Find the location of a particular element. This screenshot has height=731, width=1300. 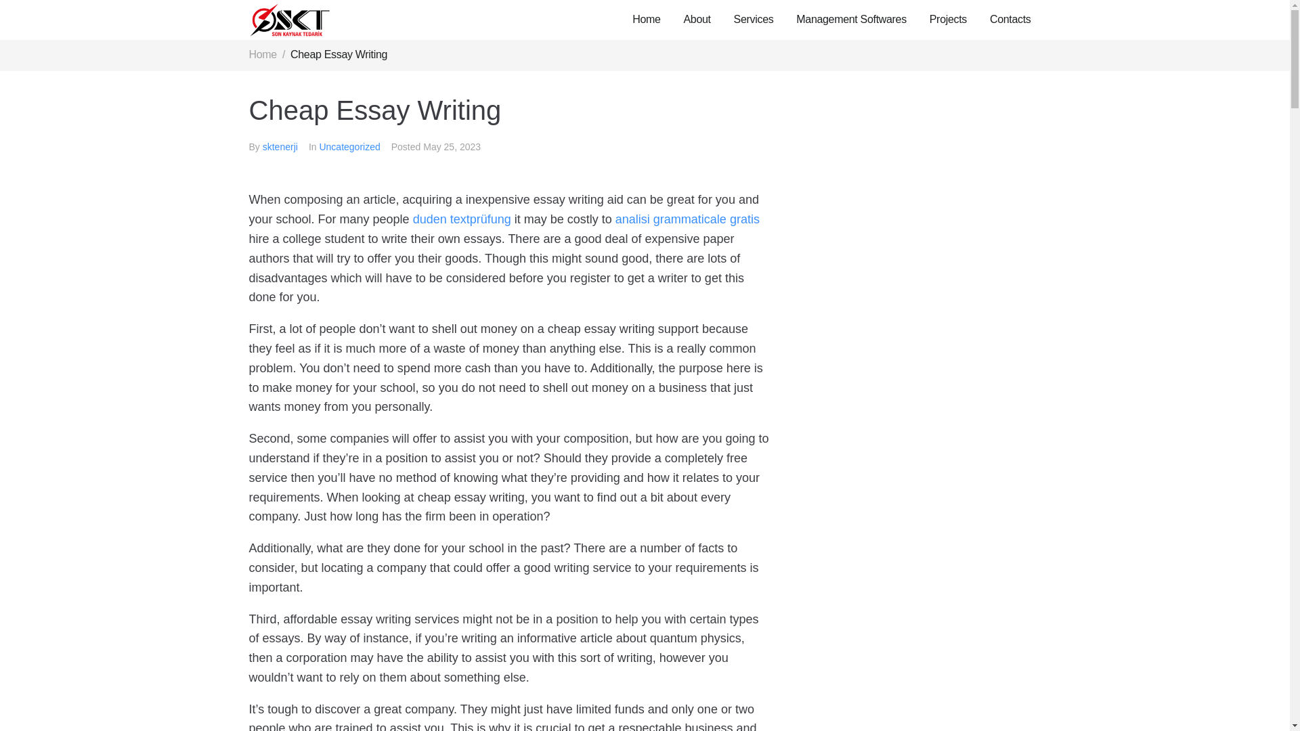

Services is located at coordinates (754, 20).